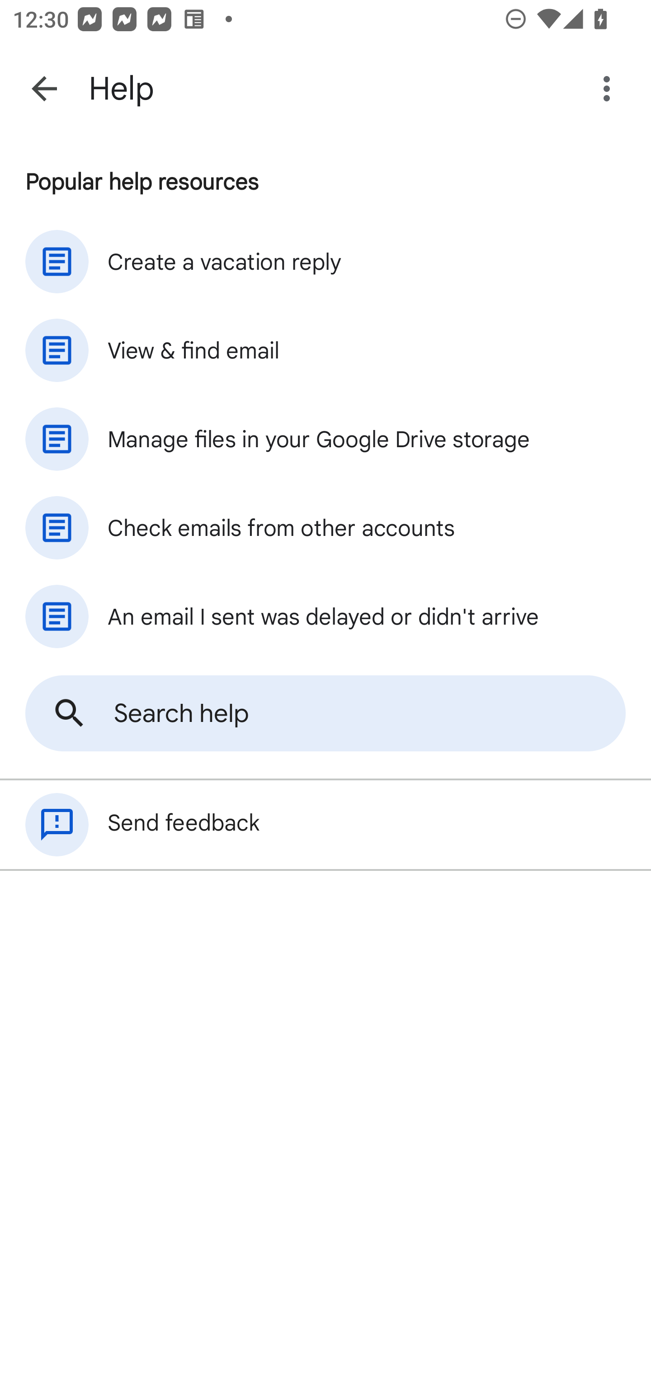 This screenshot has height=1376, width=651. What do you see at coordinates (325, 528) in the screenshot?
I see `Check emails from other accounts` at bounding box center [325, 528].